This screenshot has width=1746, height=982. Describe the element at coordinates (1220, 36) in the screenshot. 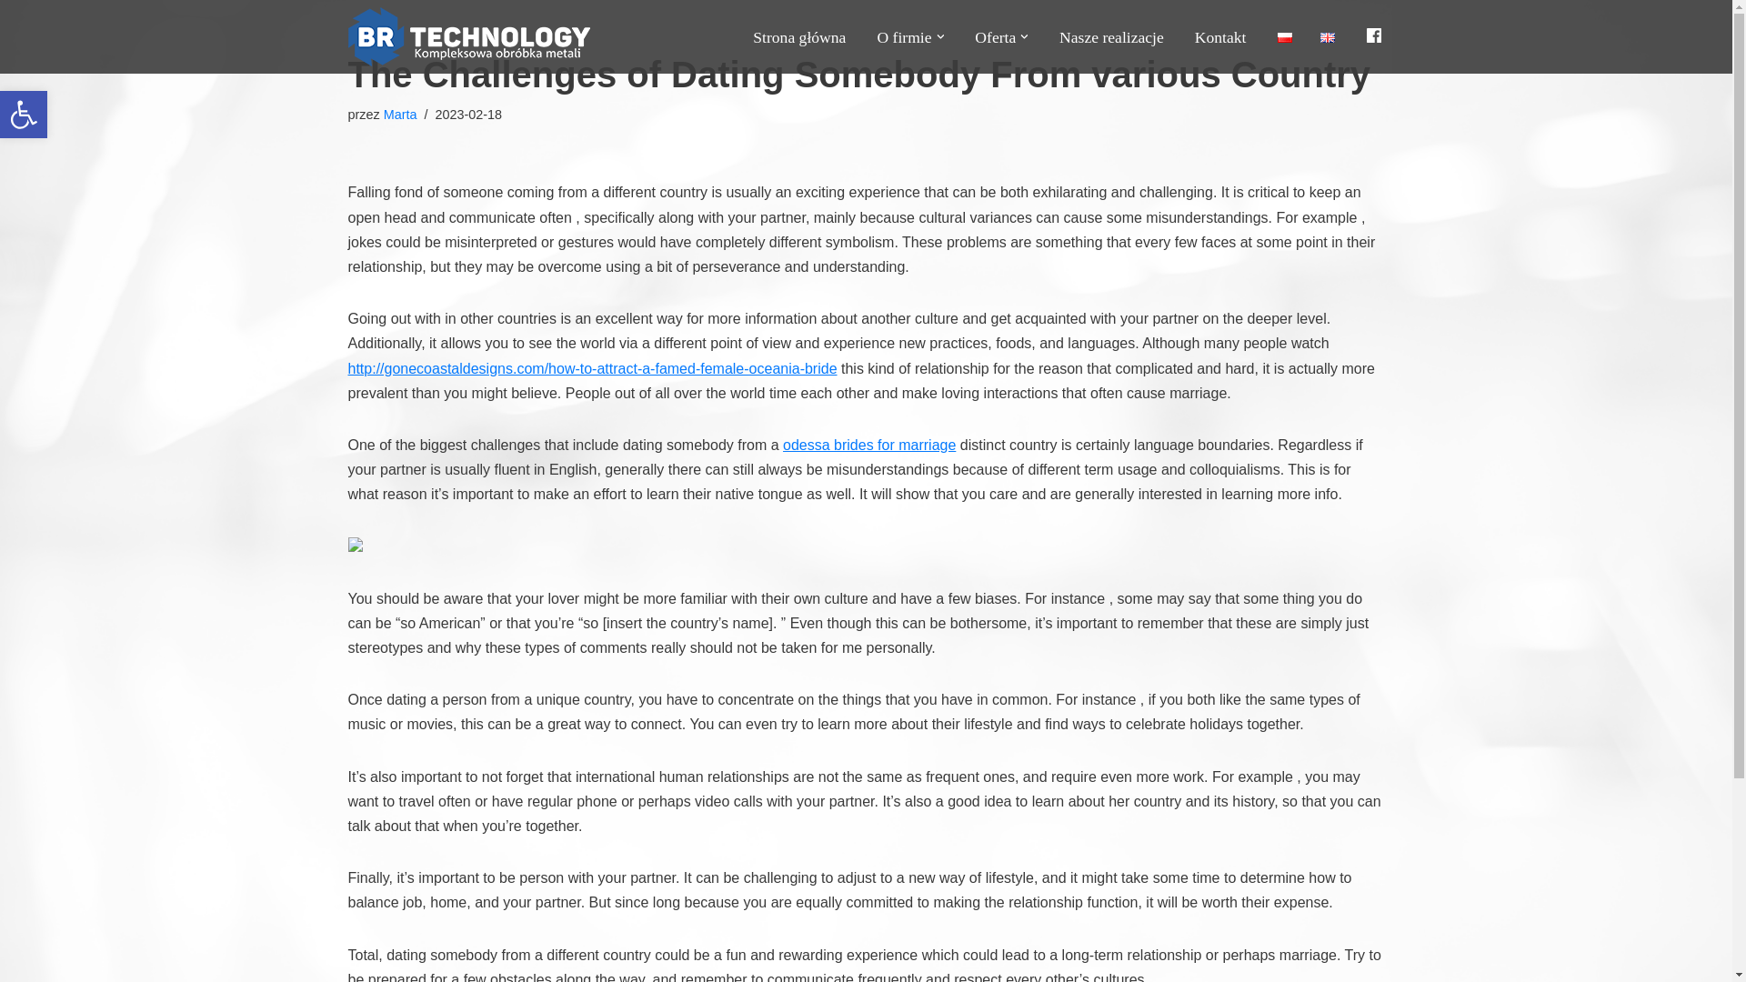

I see `Kontakt` at that location.